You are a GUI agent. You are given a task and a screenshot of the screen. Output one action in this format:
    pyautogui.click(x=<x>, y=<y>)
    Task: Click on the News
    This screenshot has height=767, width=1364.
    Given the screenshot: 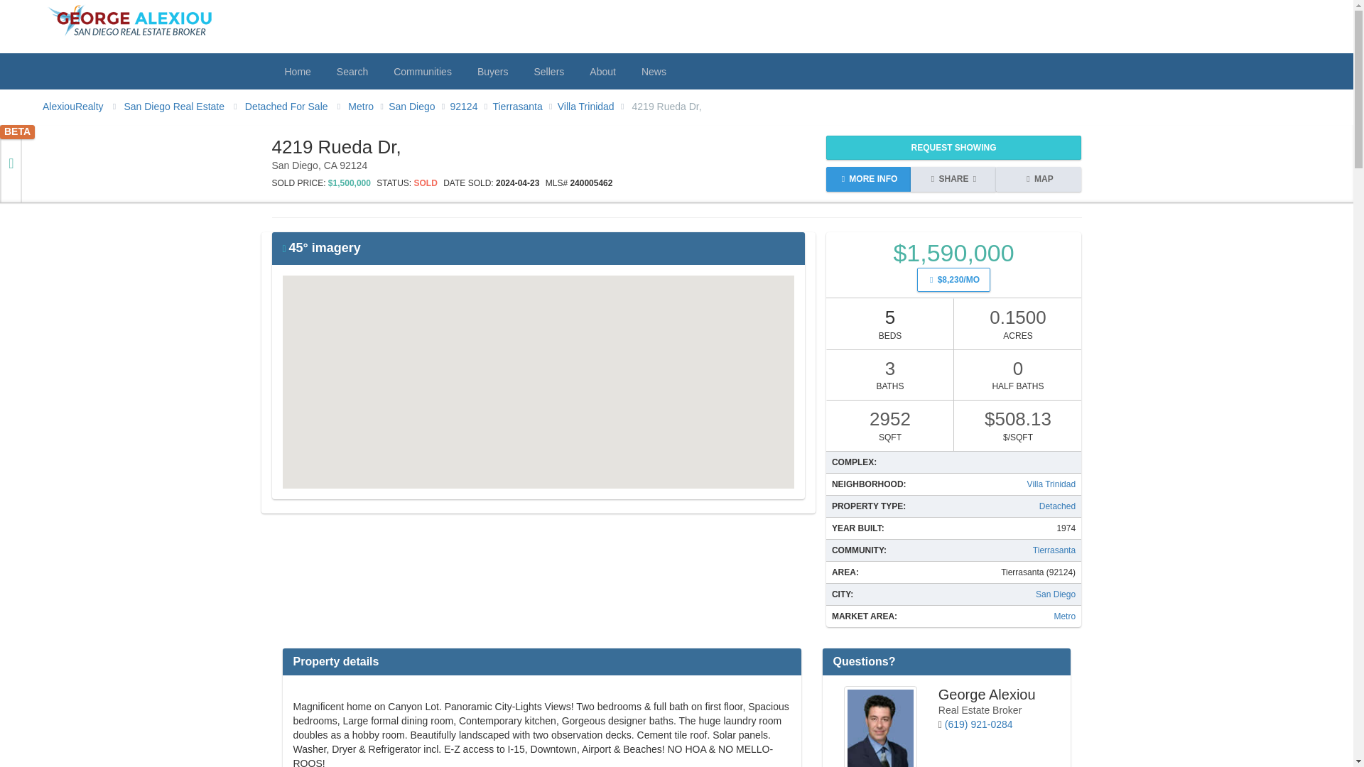 What is the action you would take?
    pyautogui.click(x=654, y=71)
    